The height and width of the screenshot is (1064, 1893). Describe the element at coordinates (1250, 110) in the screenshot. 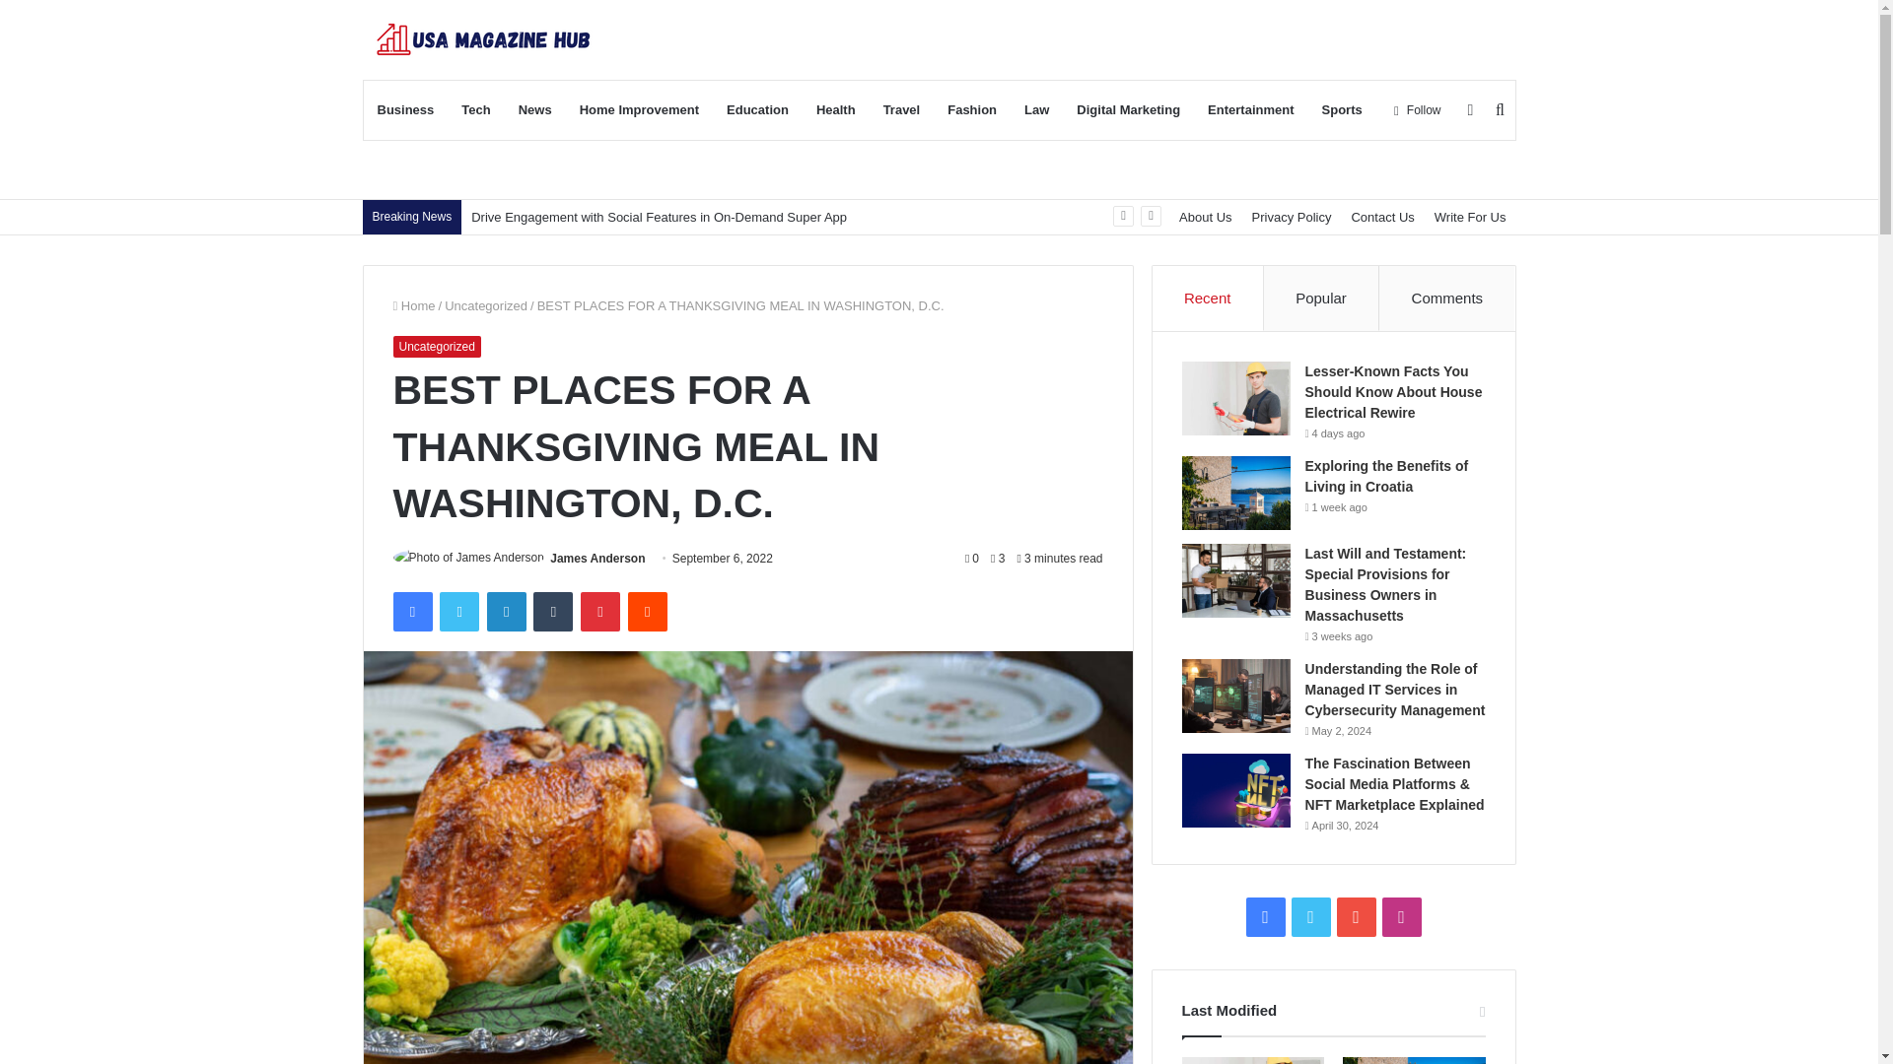

I see `Entertainment` at that location.